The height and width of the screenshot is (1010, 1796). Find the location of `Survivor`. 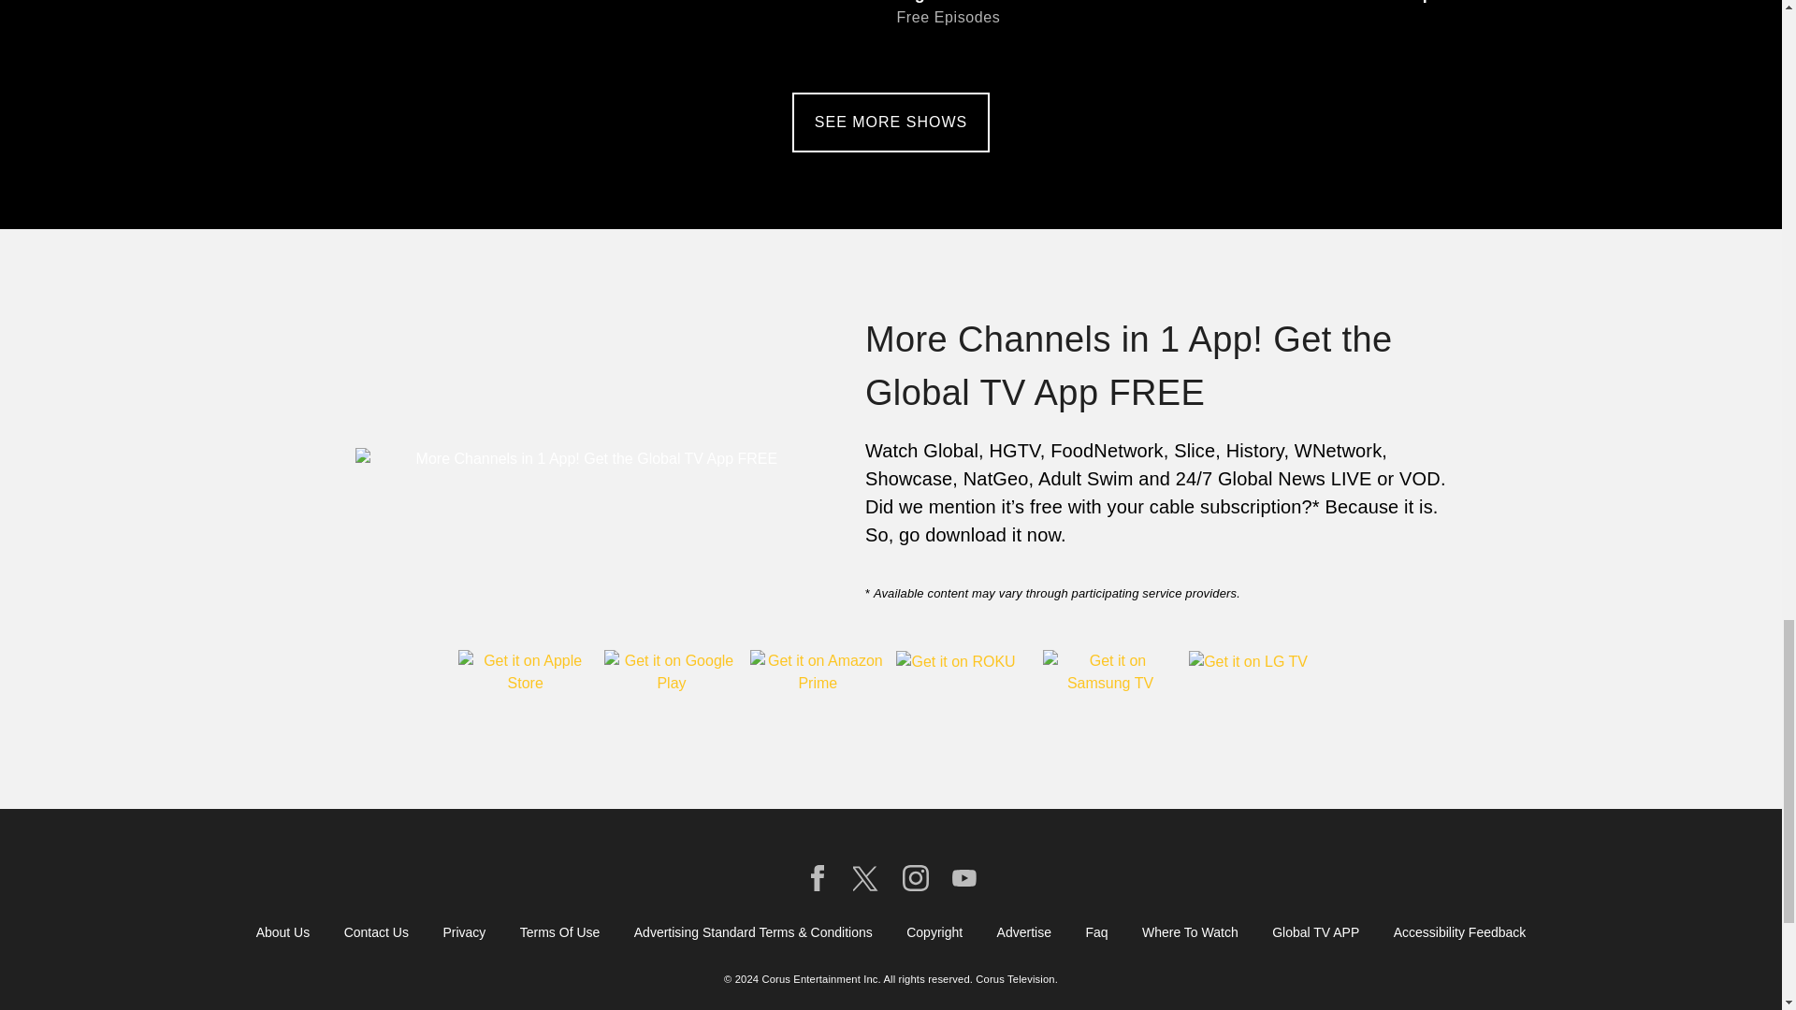

Survivor is located at coordinates (1053, 30).